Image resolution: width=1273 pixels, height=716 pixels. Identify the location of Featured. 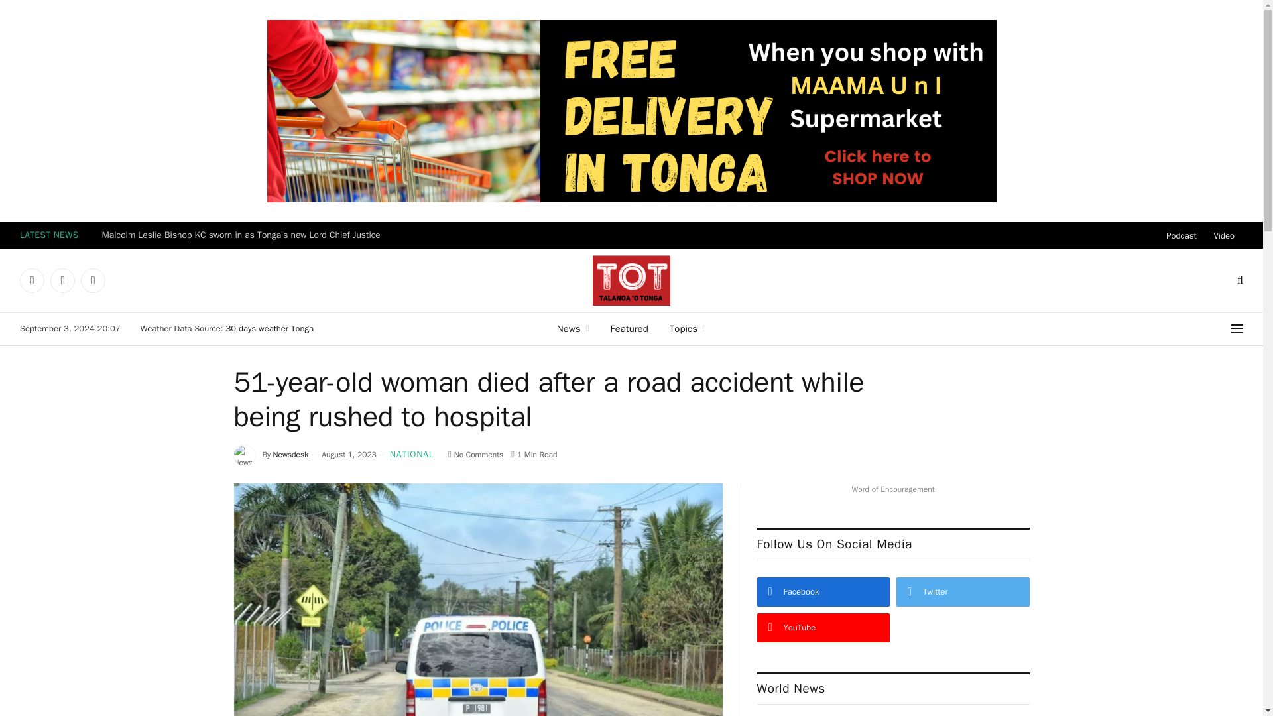
(629, 328).